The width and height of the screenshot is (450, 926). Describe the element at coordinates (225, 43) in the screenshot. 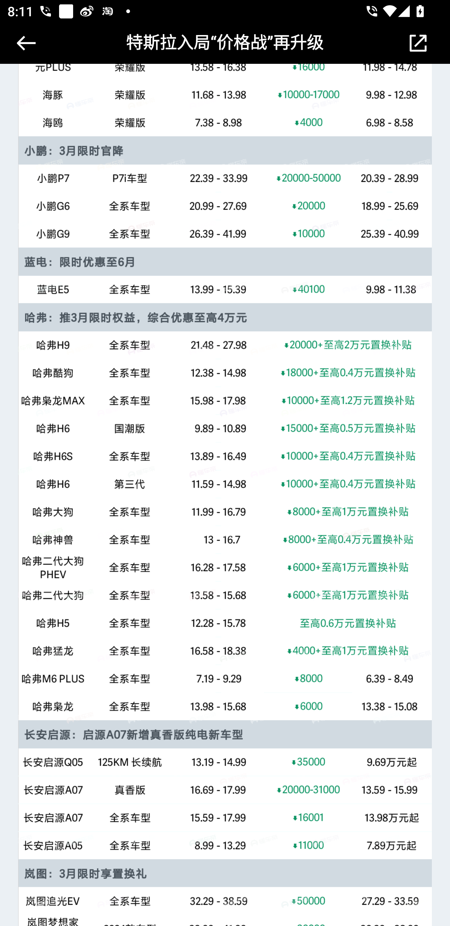

I see `特斯拉入局“价格战”再升级` at that location.